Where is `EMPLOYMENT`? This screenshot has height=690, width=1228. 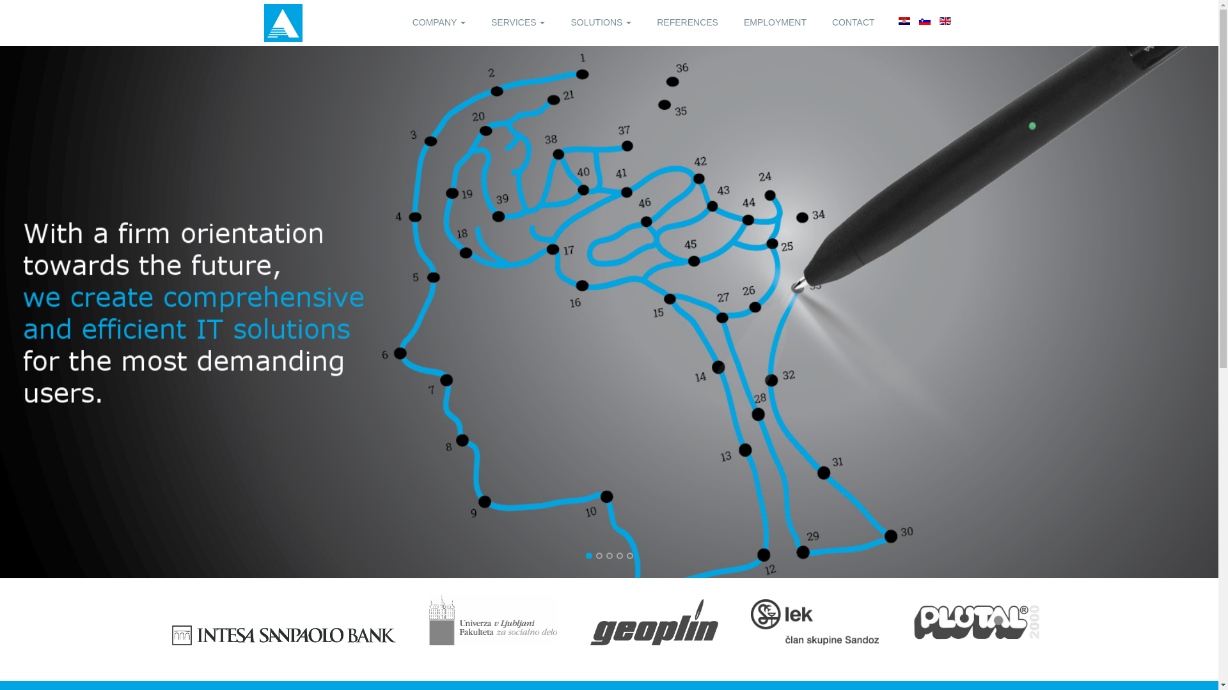
EMPLOYMENT is located at coordinates (775, 22).